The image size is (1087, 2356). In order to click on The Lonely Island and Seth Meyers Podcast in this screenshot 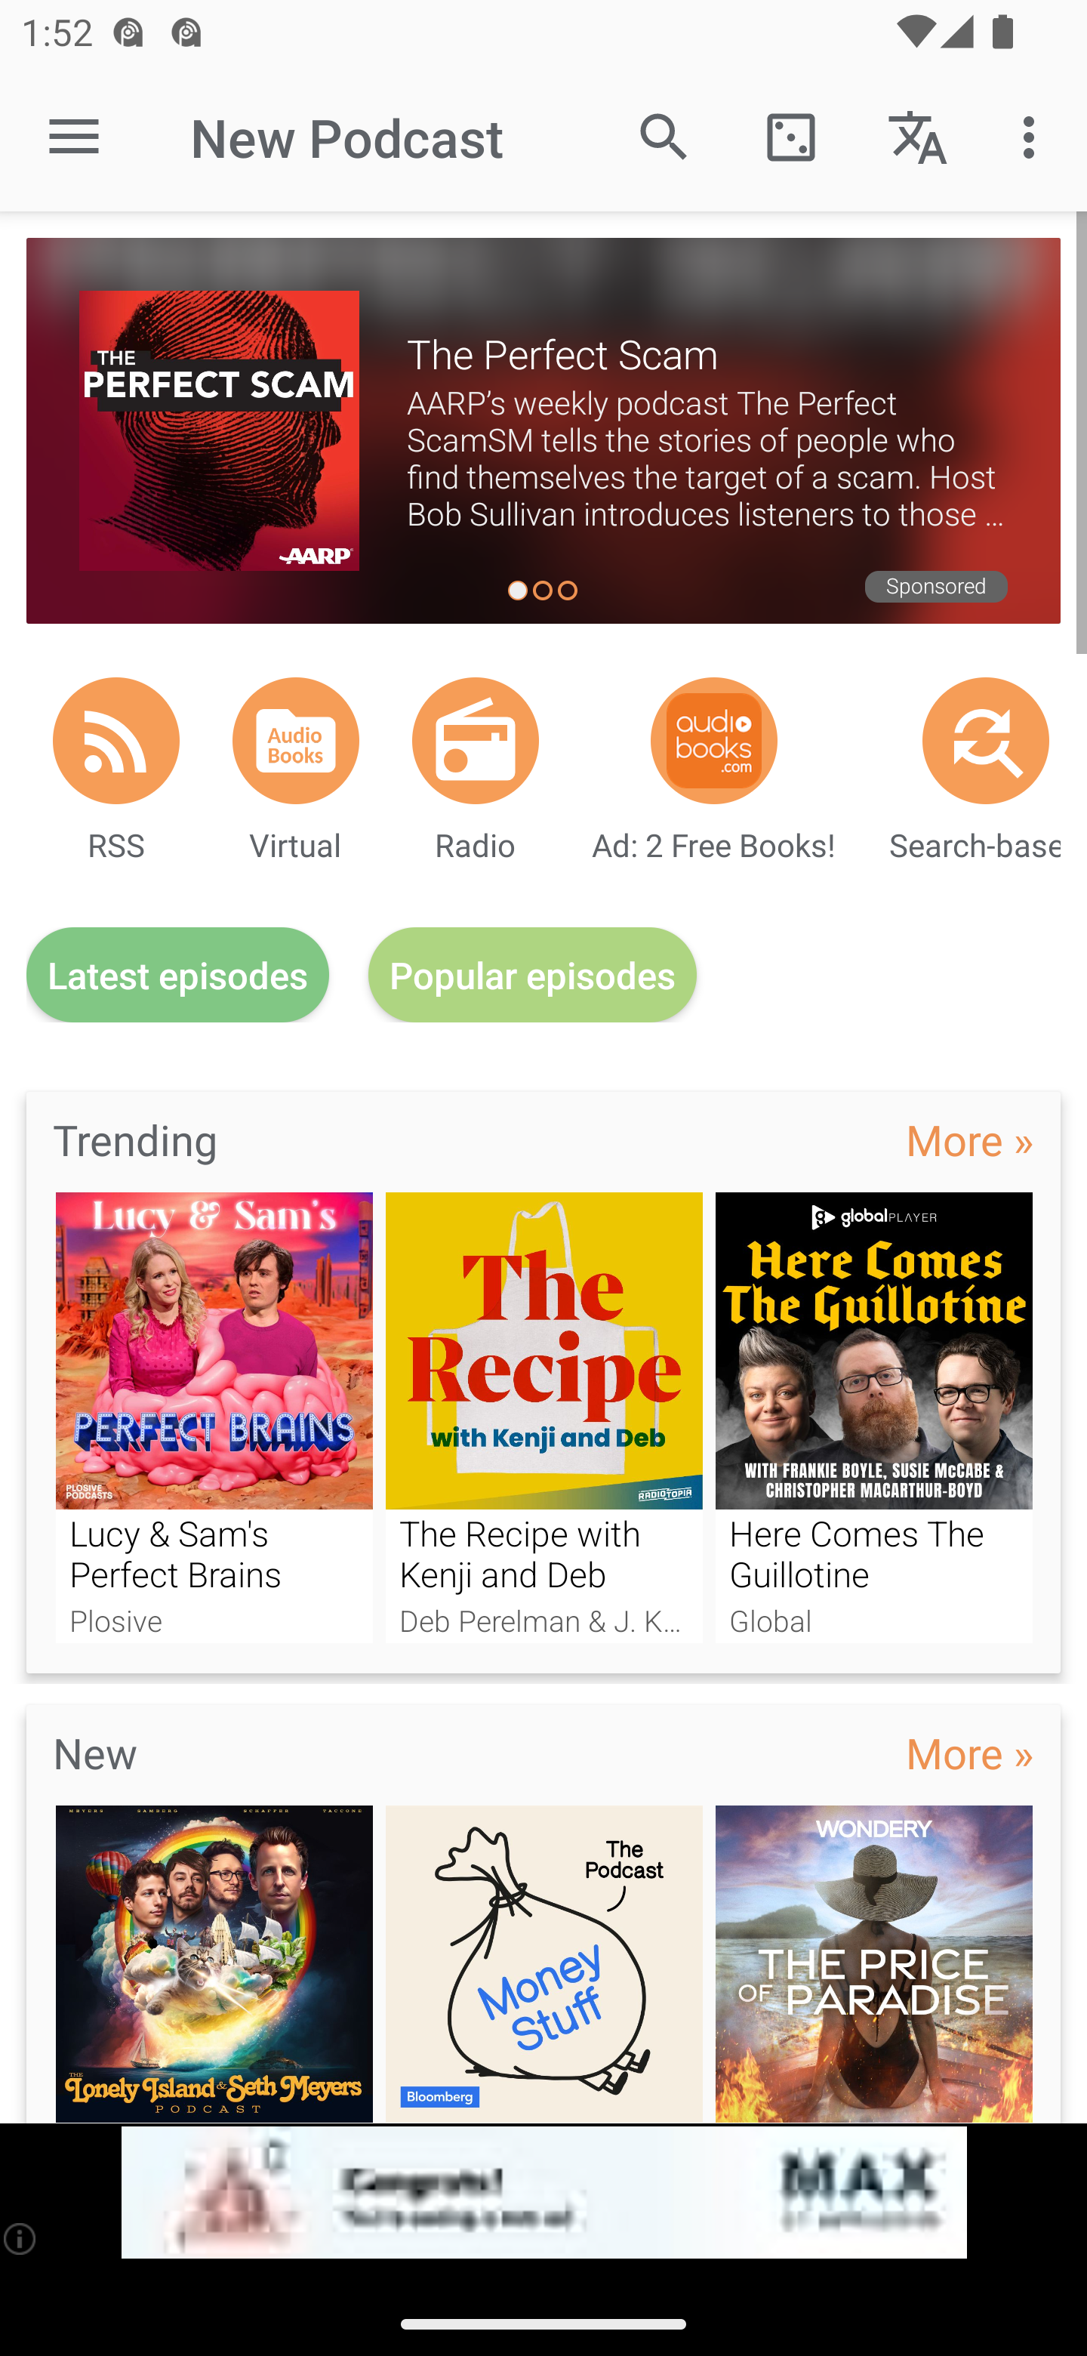, I will do `click(214, 1963)`.